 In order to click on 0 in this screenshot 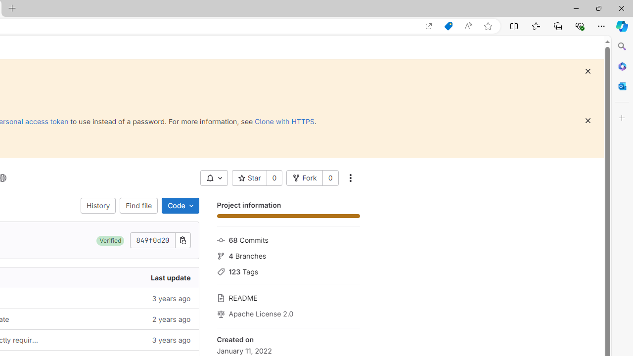, I will do `click(330, 178)`.